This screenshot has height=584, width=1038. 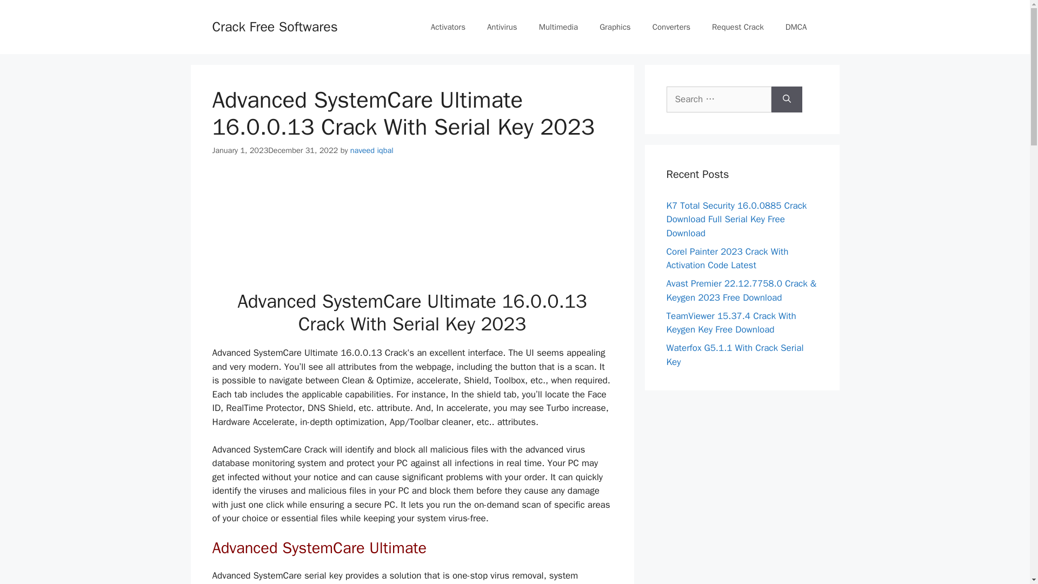 What do you see at coordinates (558, 27) in the screenshot?
I see `Multimedia` at bounding box center [558, 27].